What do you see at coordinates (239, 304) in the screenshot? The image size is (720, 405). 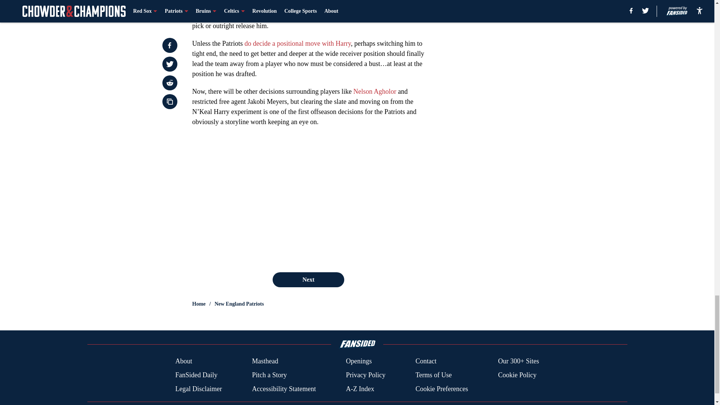 I see `New England Patriots` at bounding box center [239, 304].